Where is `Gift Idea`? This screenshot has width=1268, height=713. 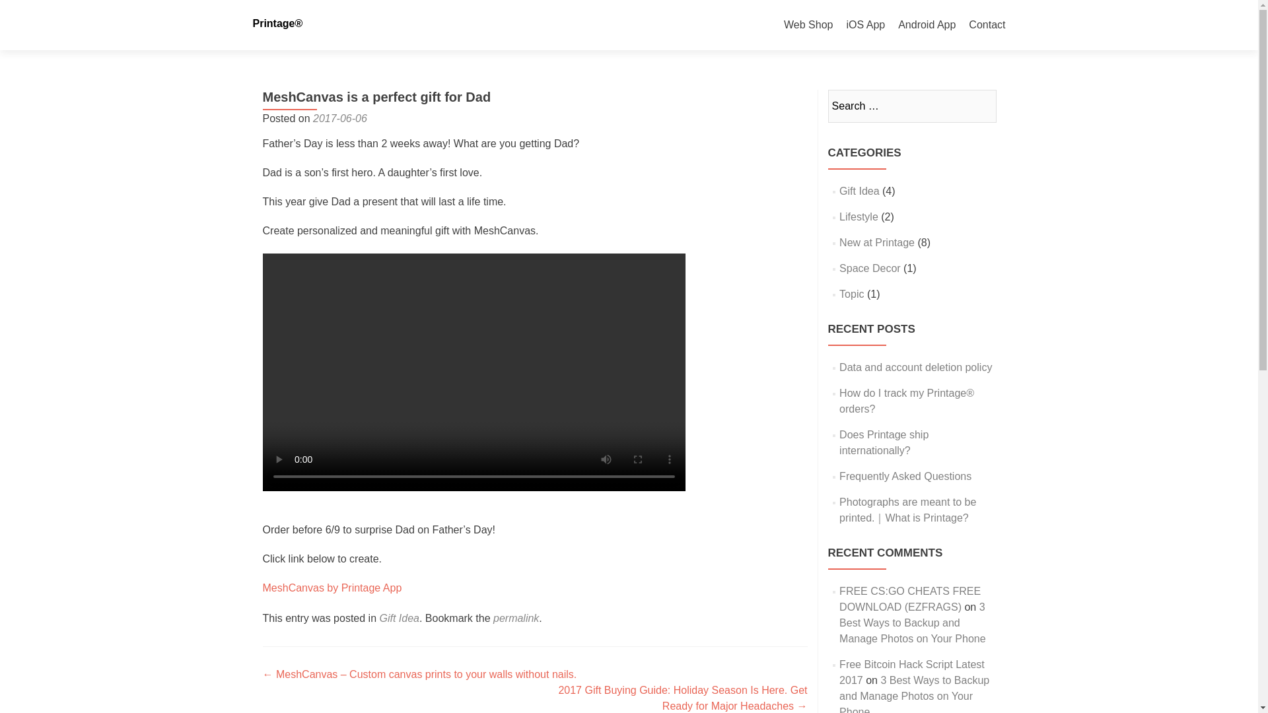
Gift Idea is located at coordinates (859, 191).